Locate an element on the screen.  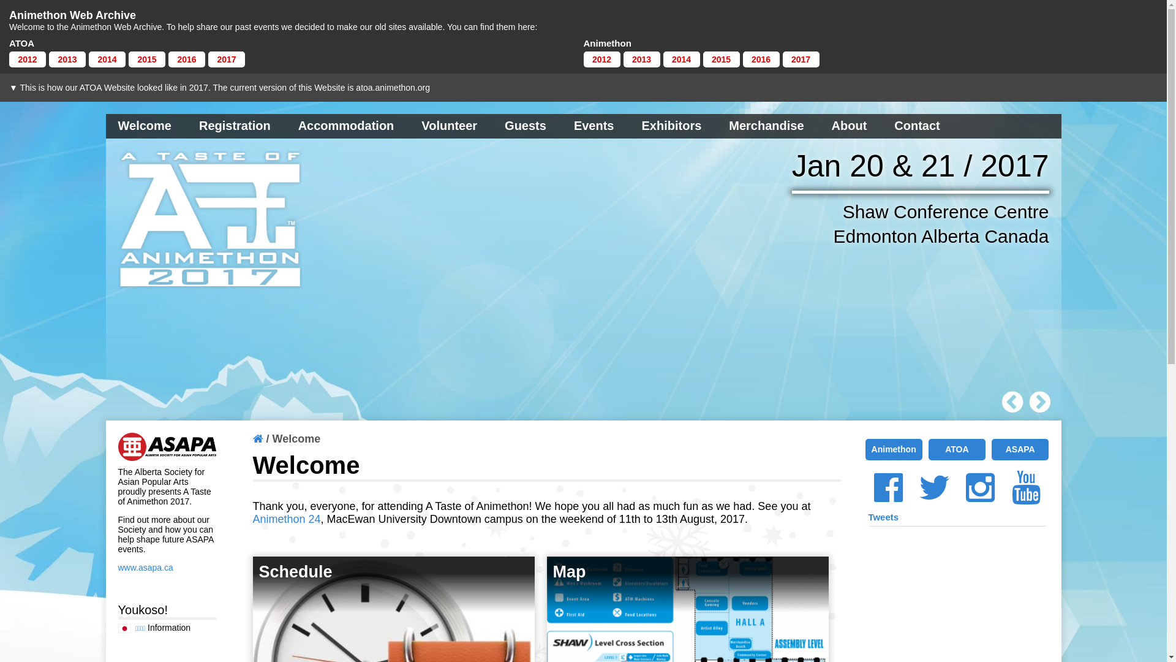
Exhibitors is located at coordinates (672, 126).